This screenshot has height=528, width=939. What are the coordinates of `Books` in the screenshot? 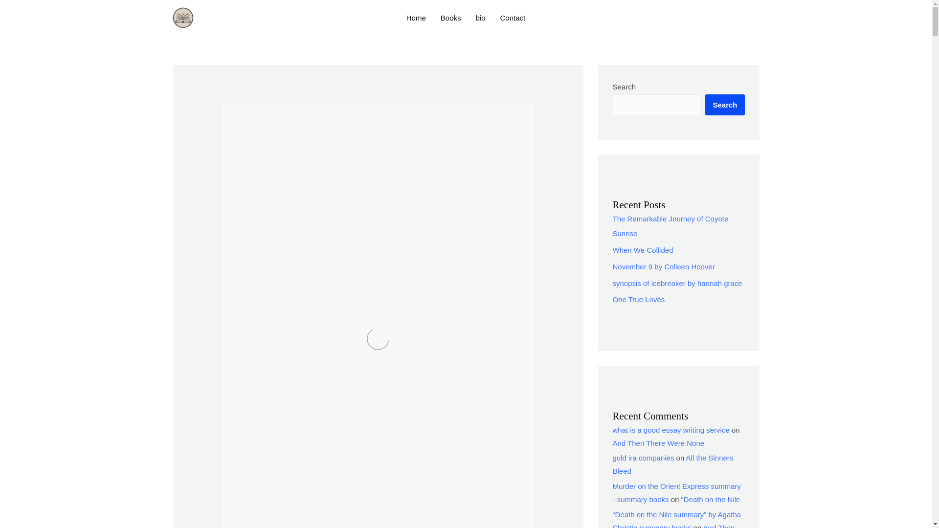 It's located at (451, 18).